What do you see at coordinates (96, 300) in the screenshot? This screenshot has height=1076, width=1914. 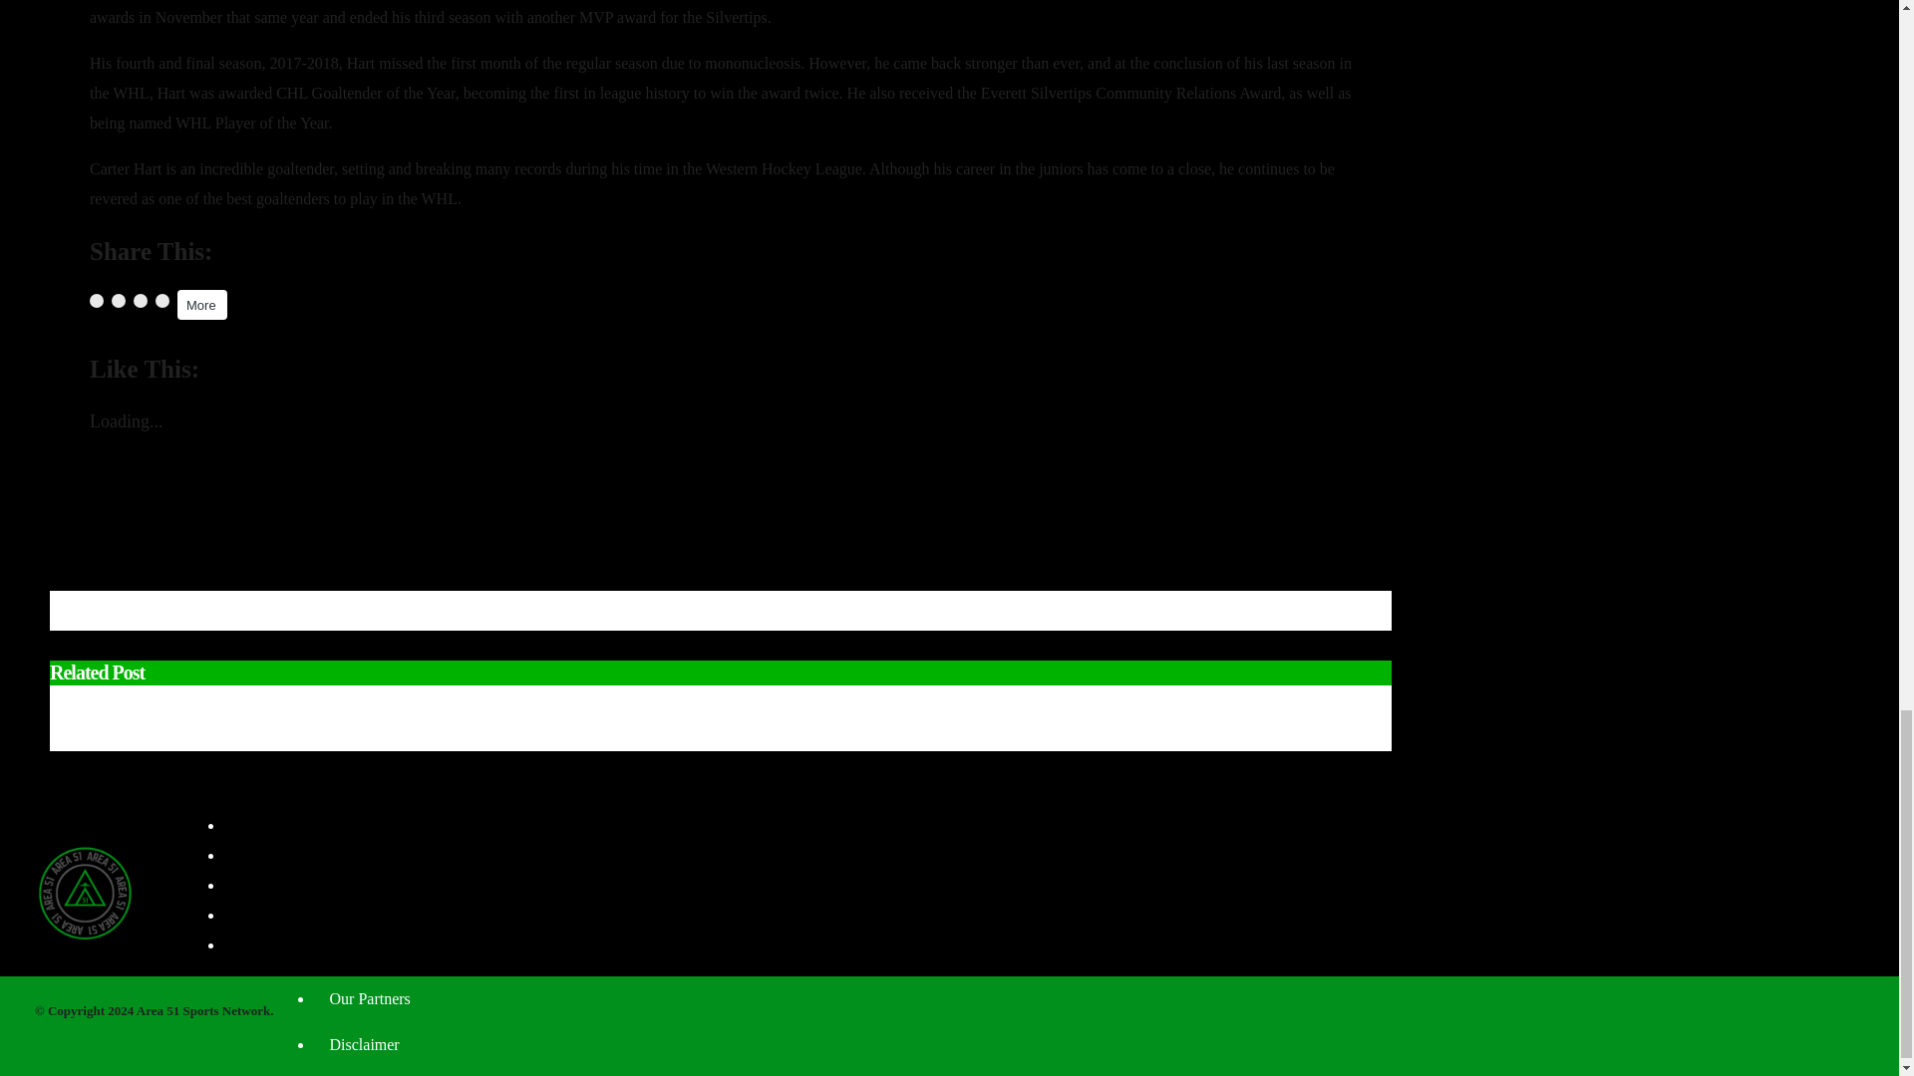 I see `Click to share on Facebook` at bounding box center [96, 300].